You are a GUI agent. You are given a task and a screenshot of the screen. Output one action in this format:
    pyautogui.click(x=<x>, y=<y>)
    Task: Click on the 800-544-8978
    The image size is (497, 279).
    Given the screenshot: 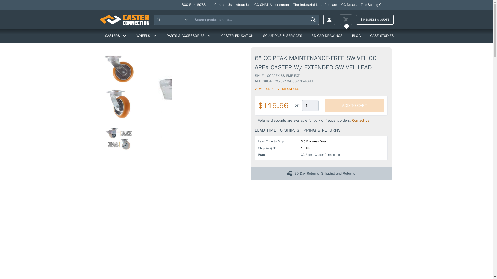 What is the action you would take?
    pyautogui.click(x=194, y=5)
    